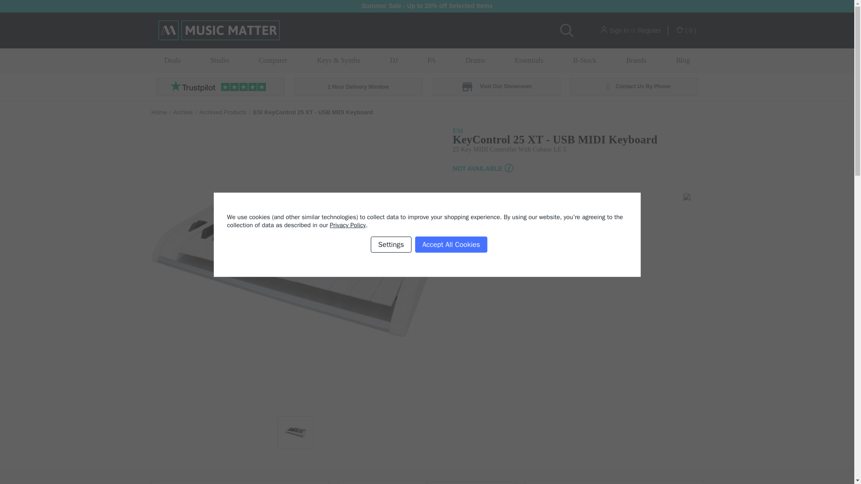  What do you see at coordinates (219, 60) in the screenshot?
I see `Studio` at bounding box center [219, 60].